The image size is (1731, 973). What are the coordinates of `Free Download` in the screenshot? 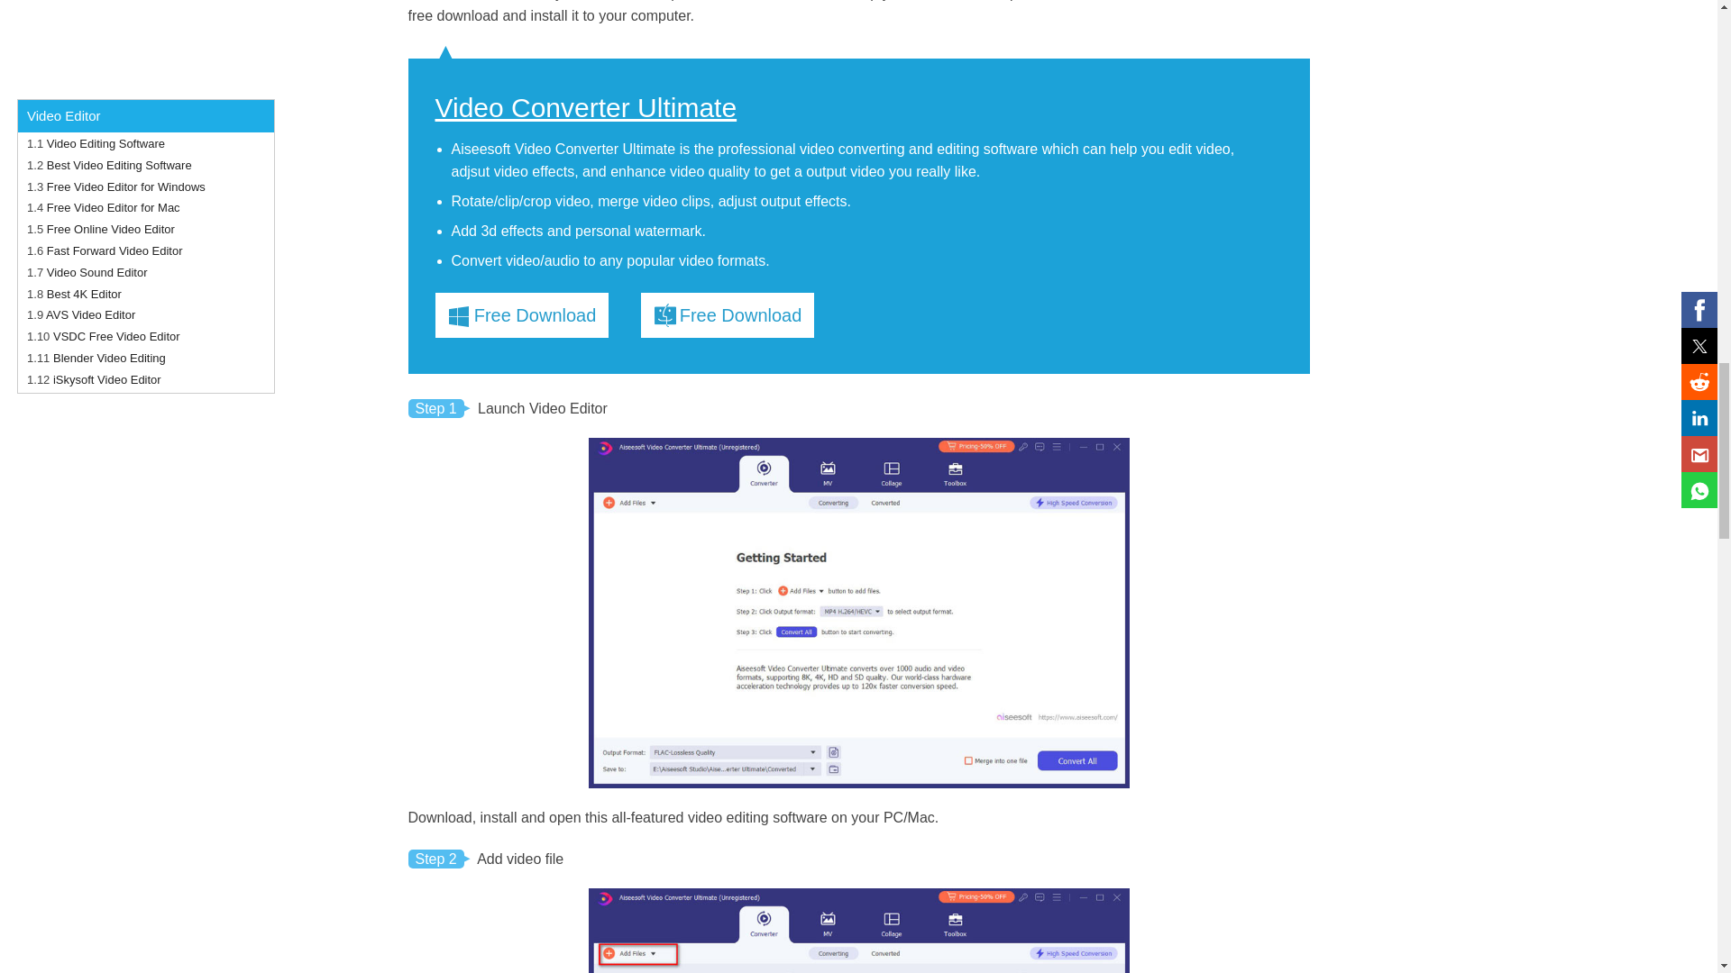 It's located at (520, 315).